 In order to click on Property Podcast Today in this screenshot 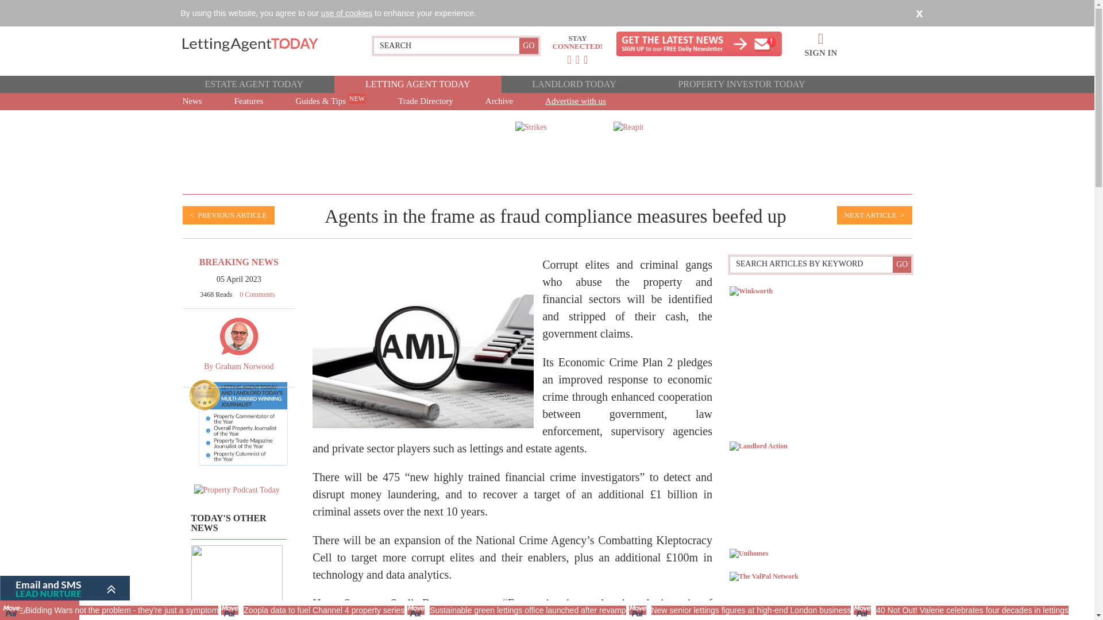, I will do `click(237, 490)`.